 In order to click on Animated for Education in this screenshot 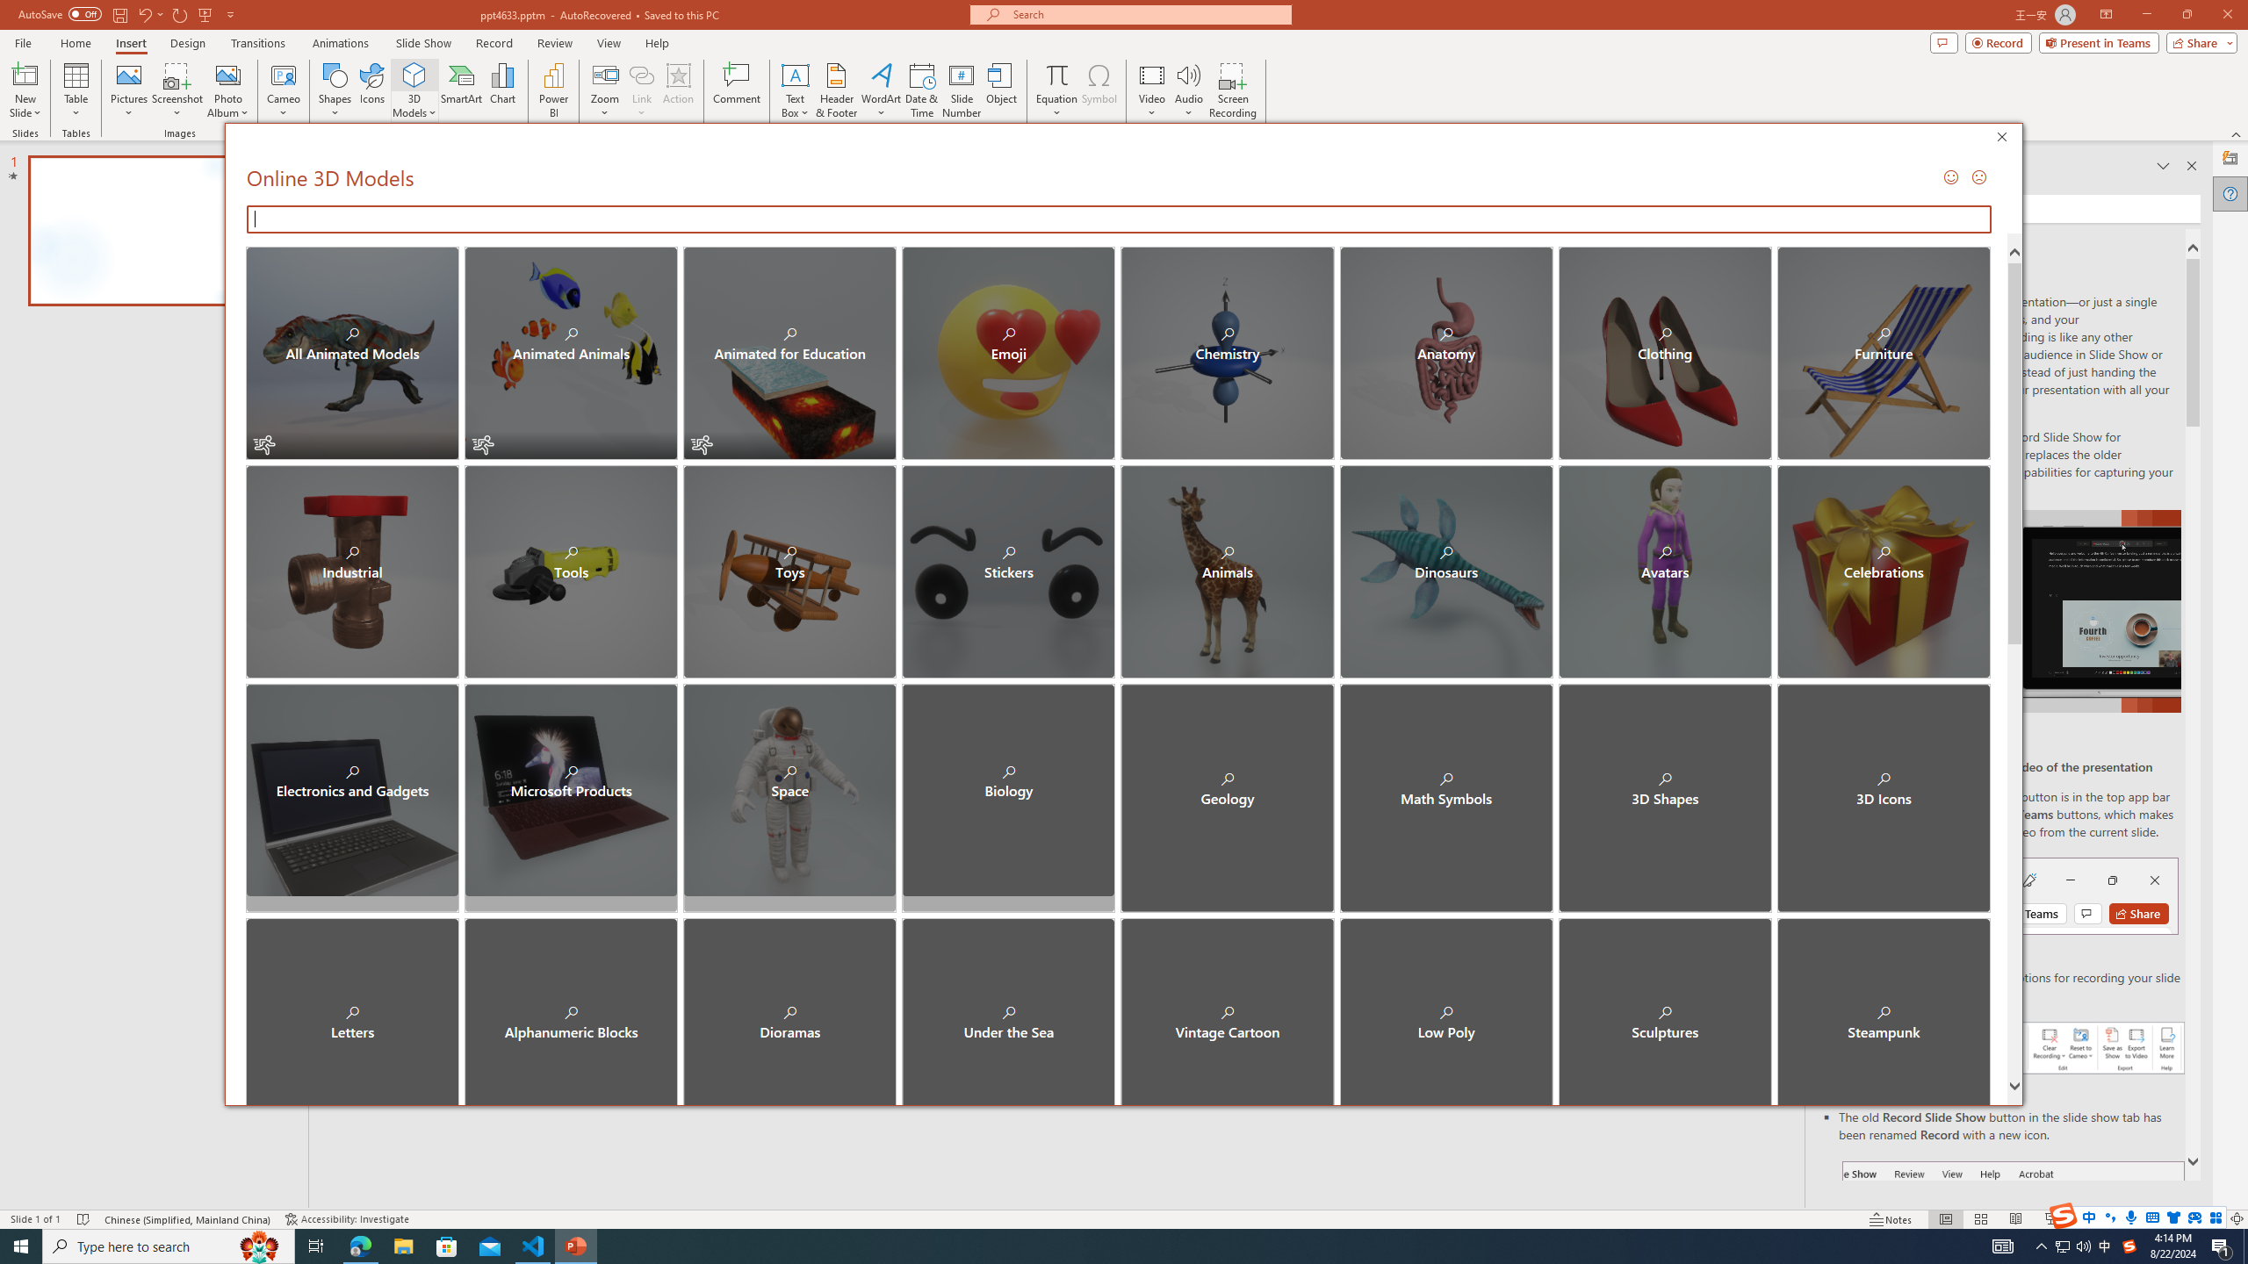, I will do `click(789, 353)`.